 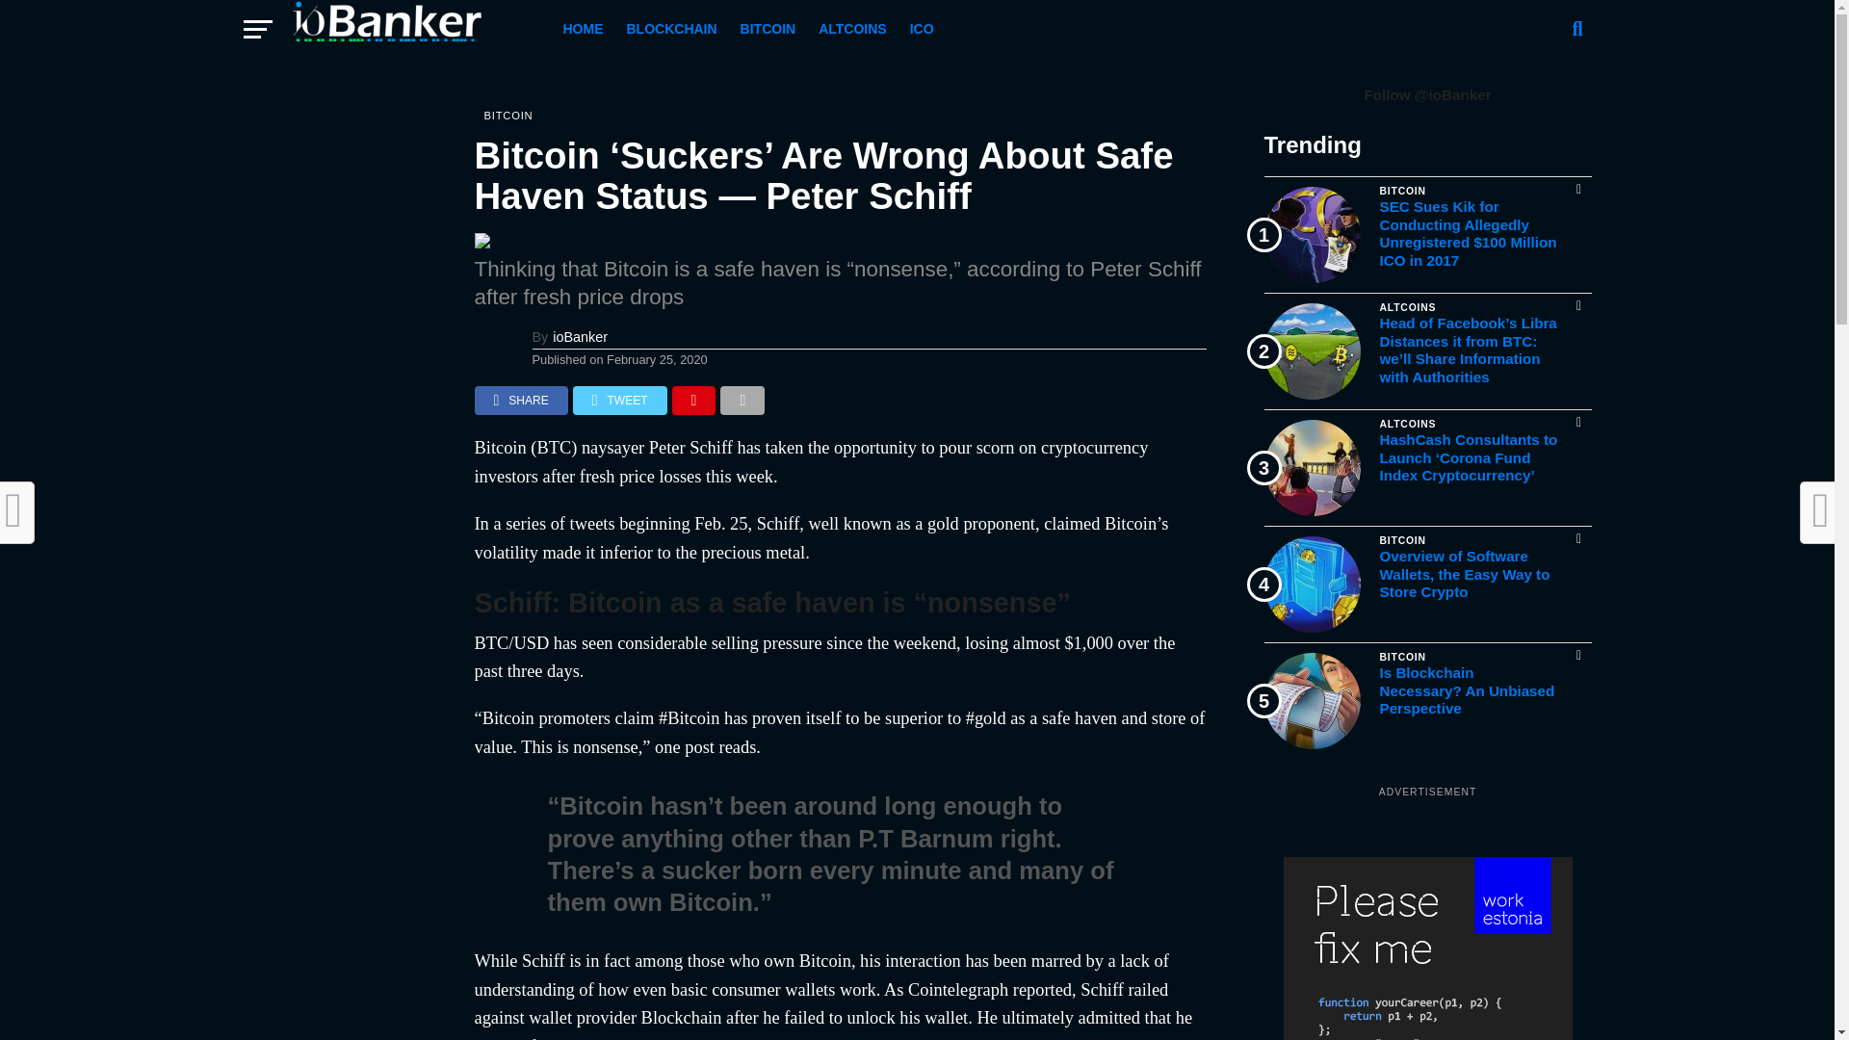 What do you see at coordinates (580, 337) in the screenshot?
I see `ioBanker` at bounding box center [580, 337].